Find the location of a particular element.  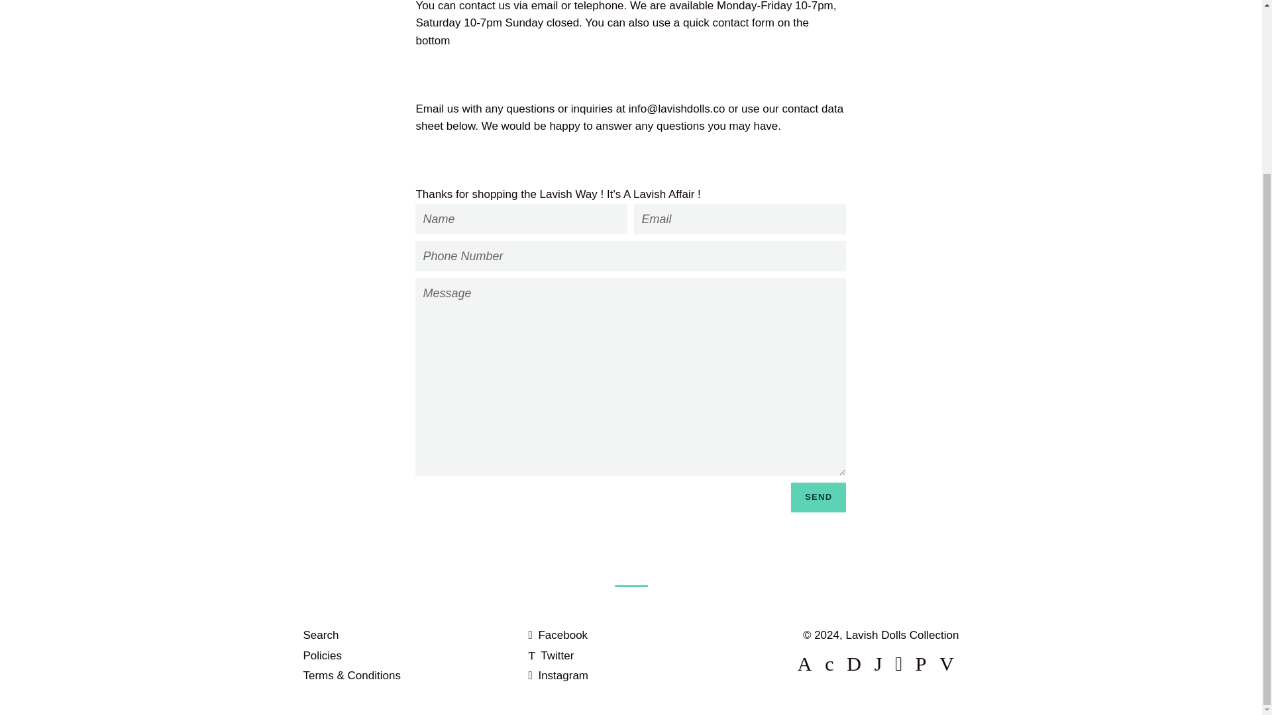

Policies is located at coordinates (323, 655).